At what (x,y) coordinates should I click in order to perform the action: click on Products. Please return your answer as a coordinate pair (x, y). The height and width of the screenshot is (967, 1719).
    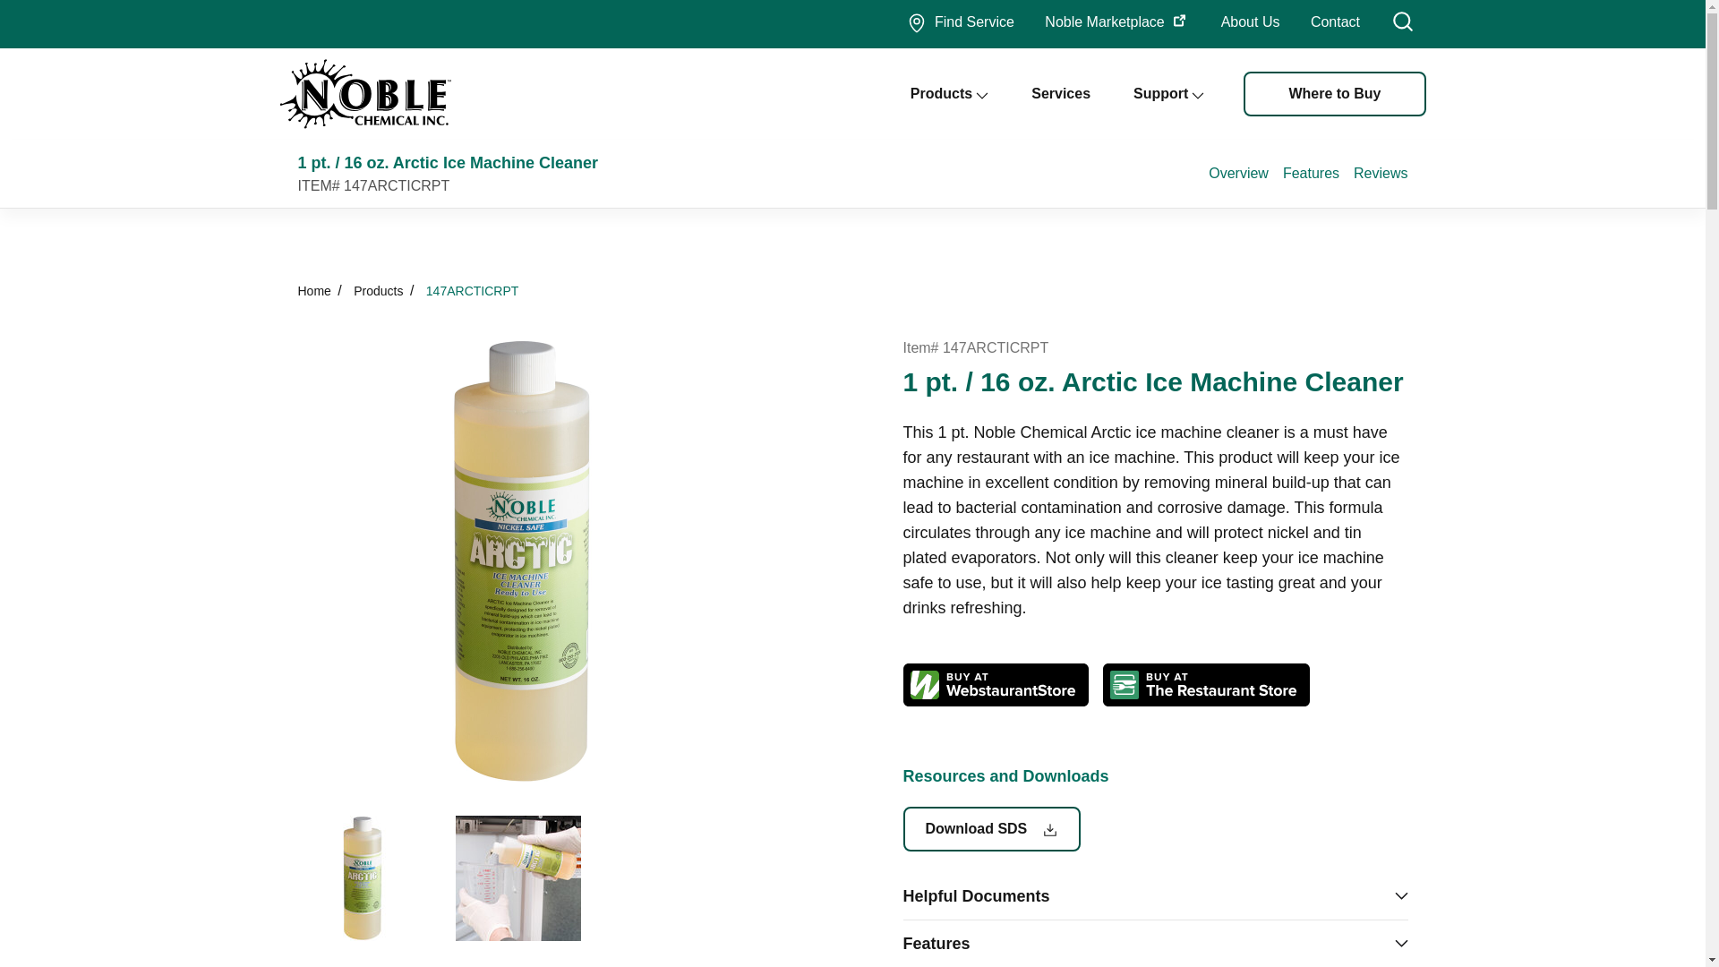
    Looking at the image, I should click on (949, 93).